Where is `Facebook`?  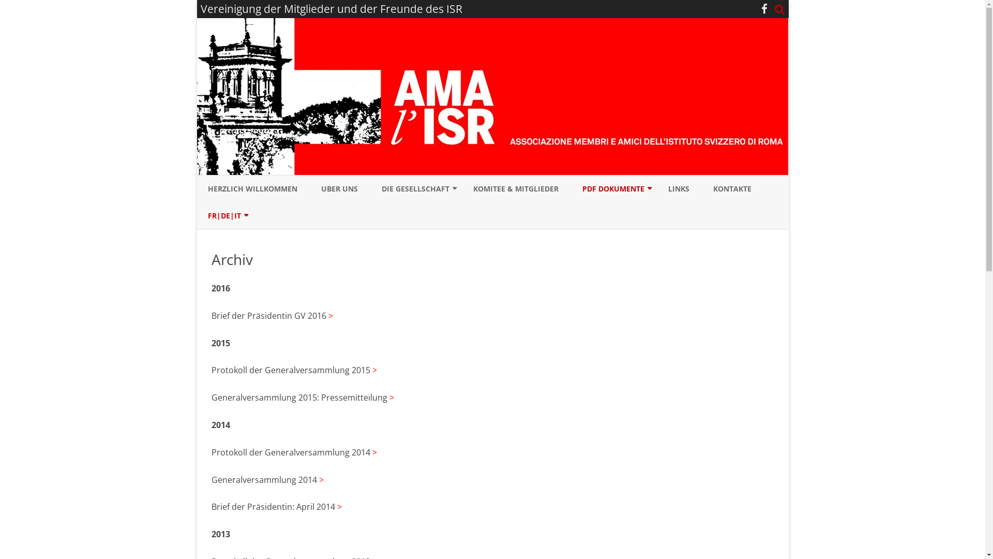 Facebook is located at coordinates (764, 9).